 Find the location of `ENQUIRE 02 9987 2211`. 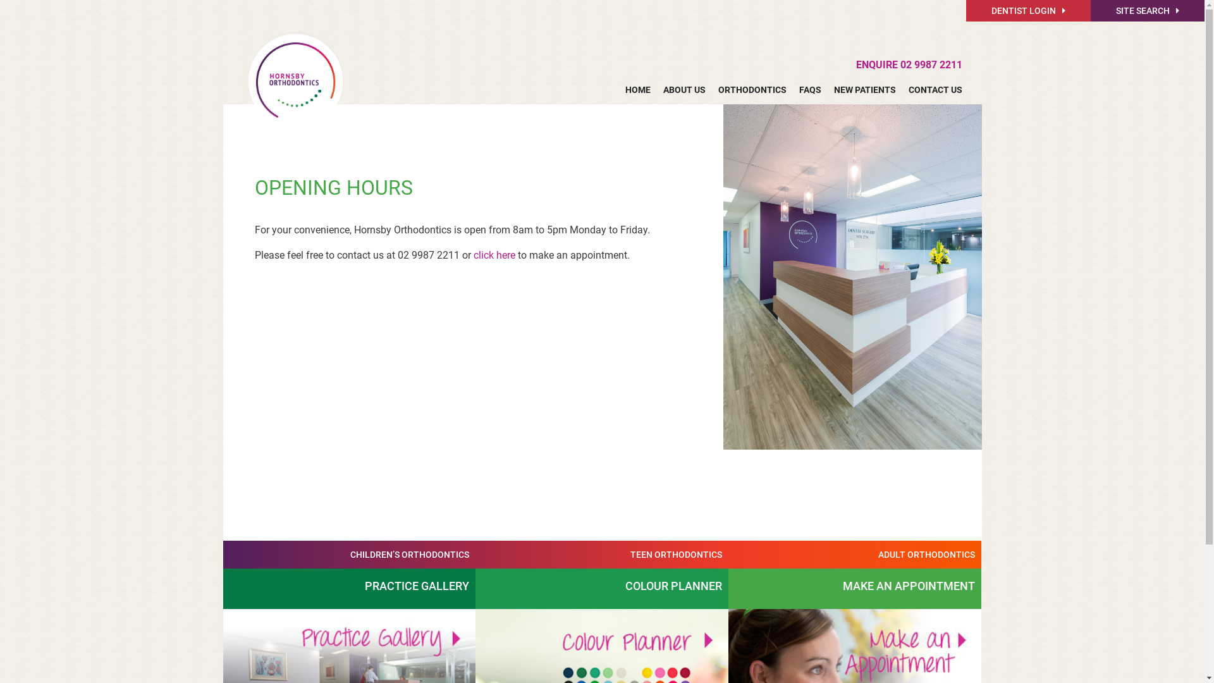

ENQUIRE 02 9987 2211 is located at coordinates (909, 65).